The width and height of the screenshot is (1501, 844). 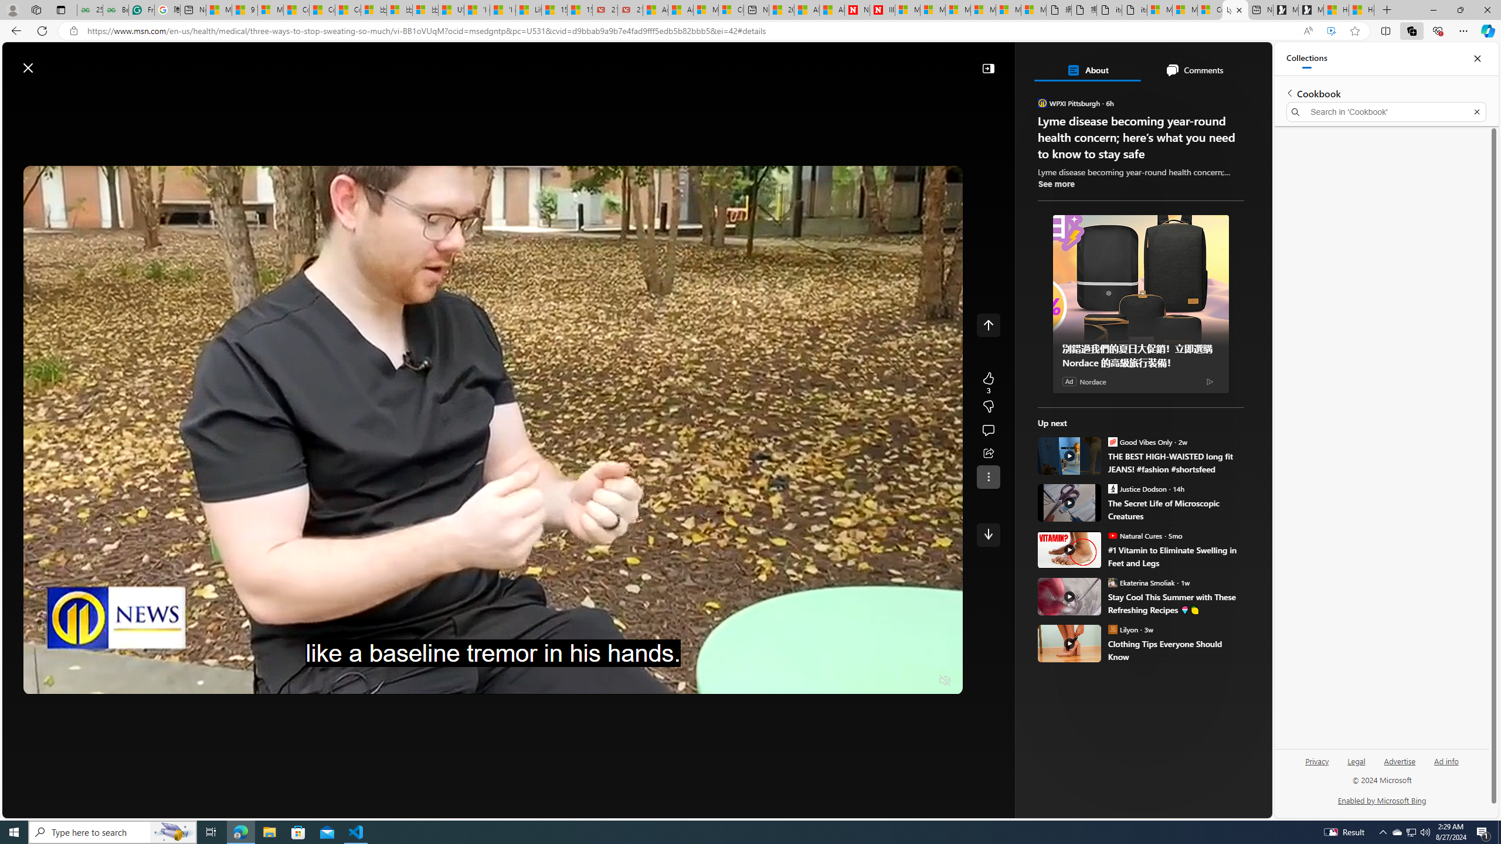 I want to click on 21 Movies That Outdid the Books They Were Based On, so click(x=630, y=10).